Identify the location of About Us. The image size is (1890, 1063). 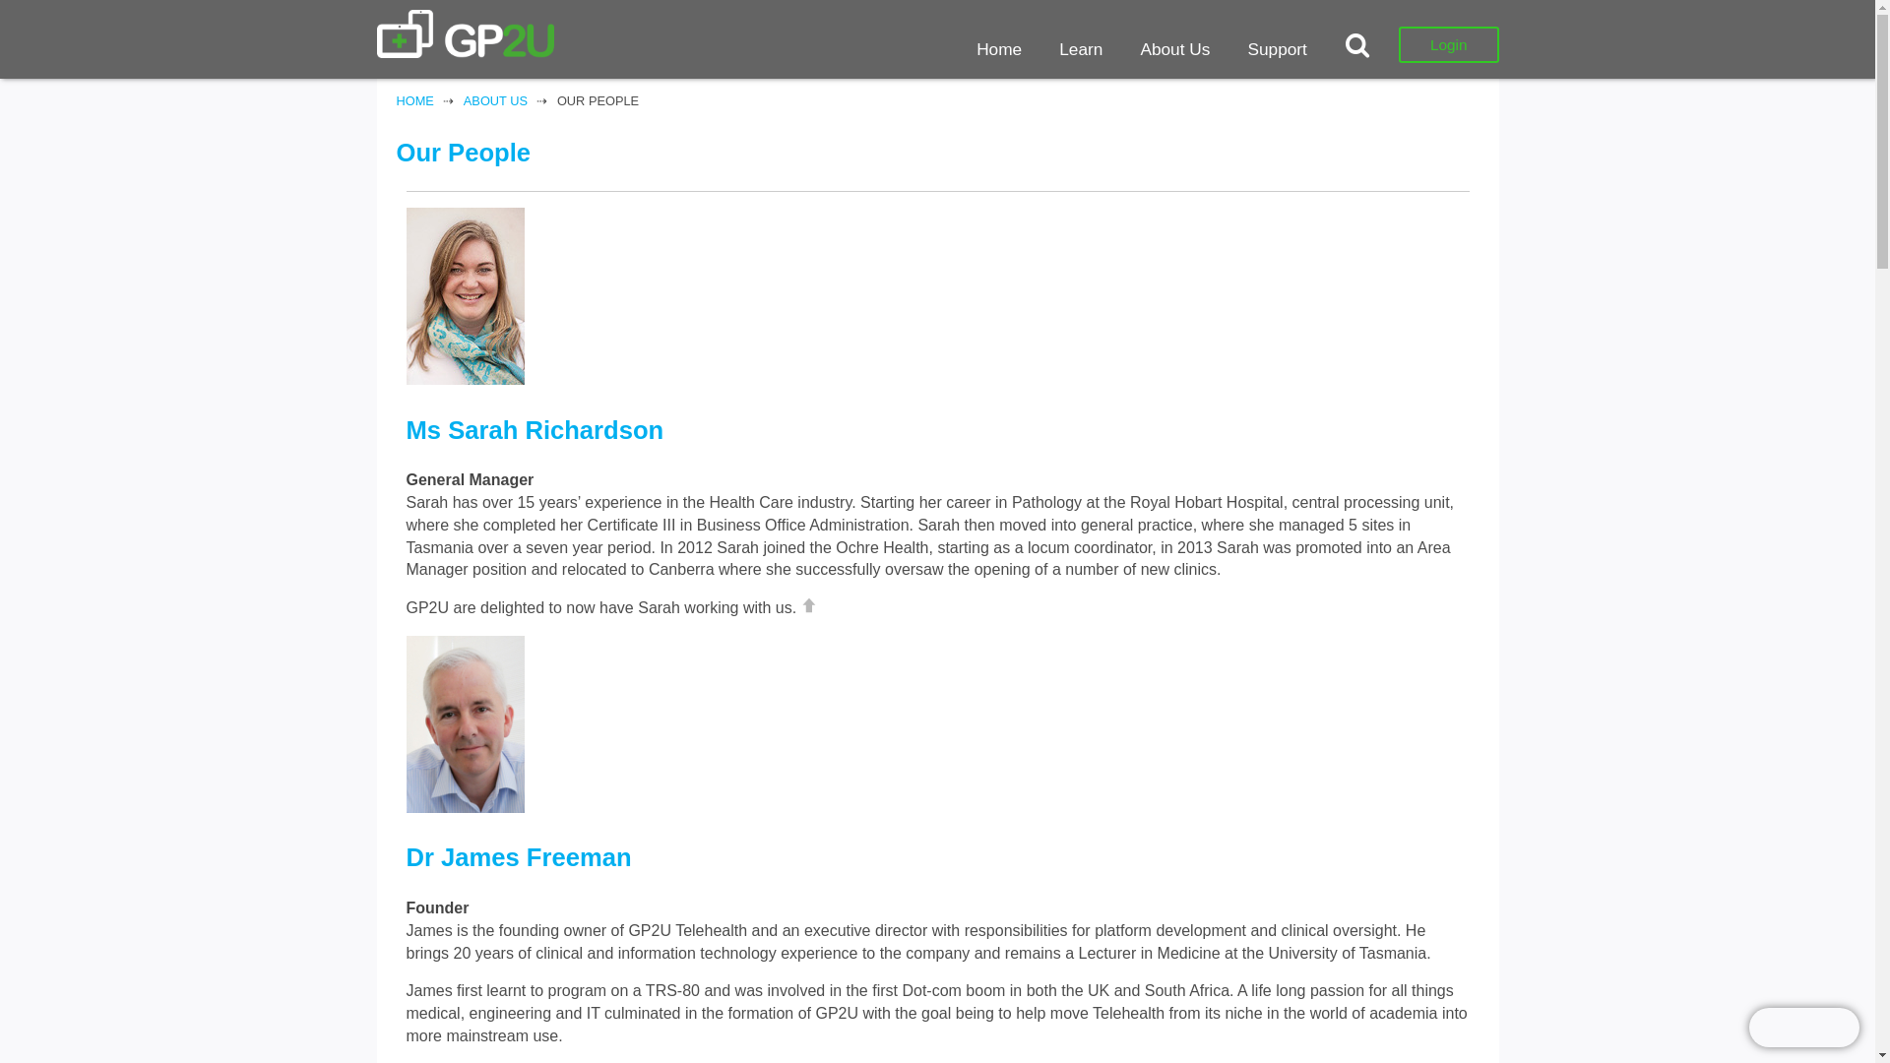
(1174, 48).